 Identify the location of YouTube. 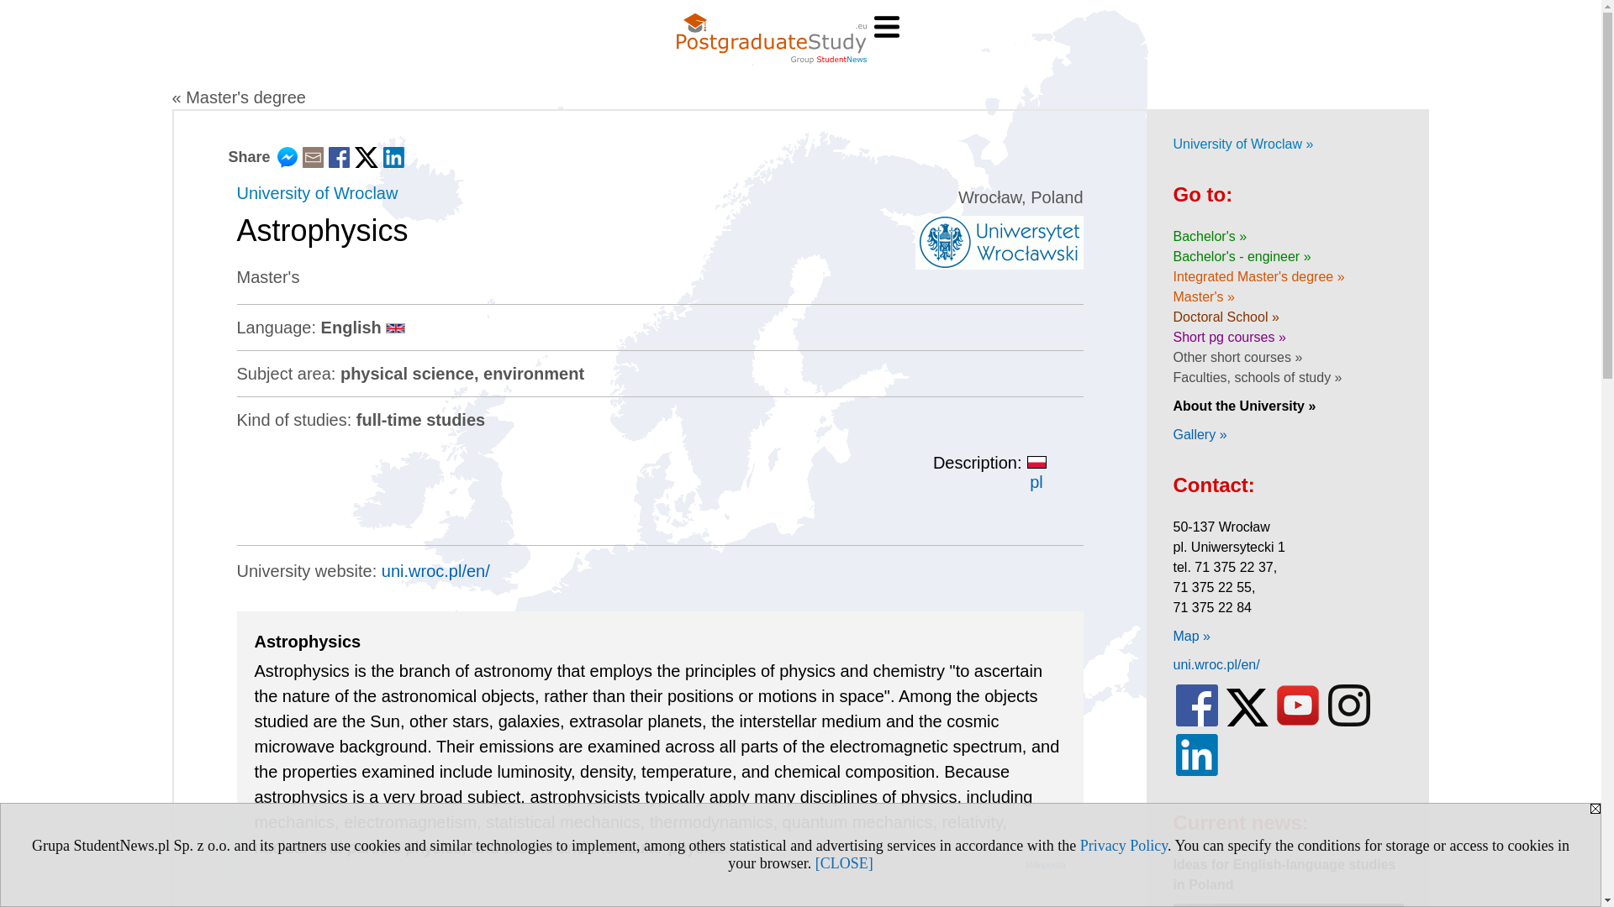
(1298, 722).